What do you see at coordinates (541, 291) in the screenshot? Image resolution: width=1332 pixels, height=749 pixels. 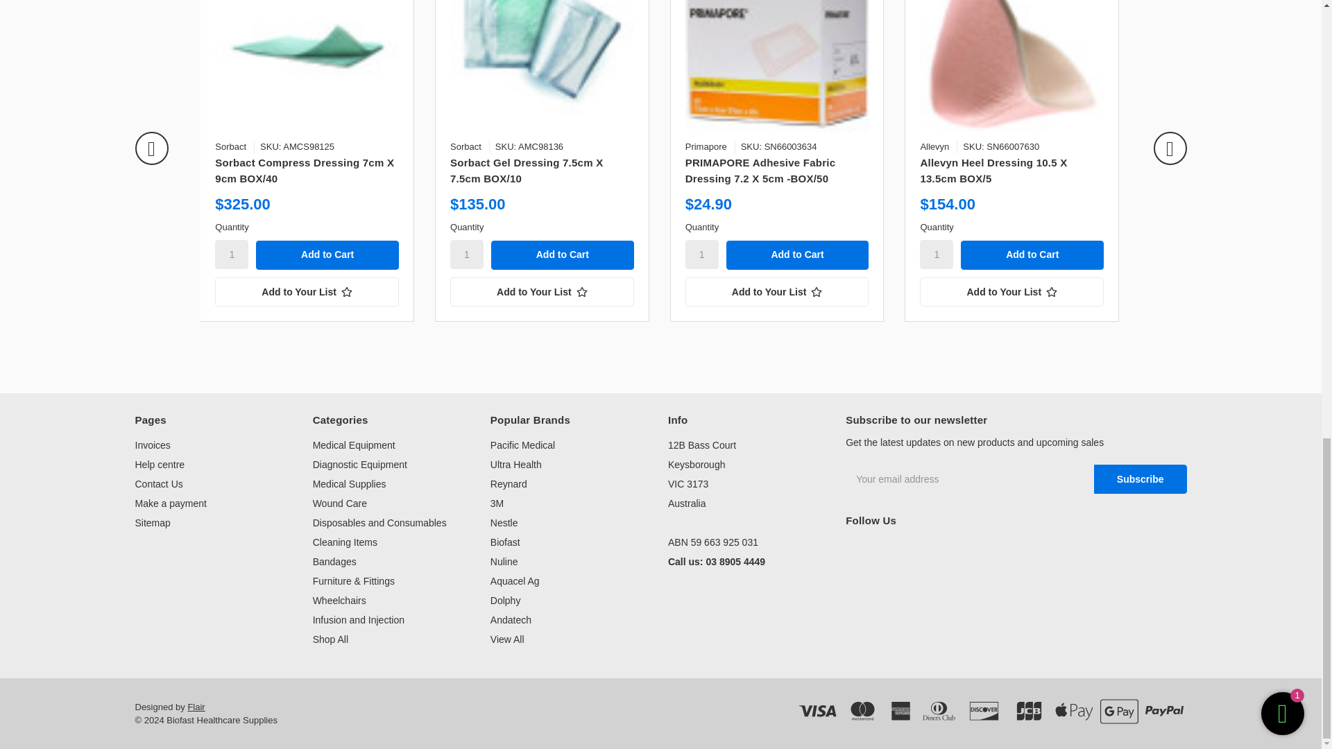 I see `Add to Your List` at bounding box center [541, 291].